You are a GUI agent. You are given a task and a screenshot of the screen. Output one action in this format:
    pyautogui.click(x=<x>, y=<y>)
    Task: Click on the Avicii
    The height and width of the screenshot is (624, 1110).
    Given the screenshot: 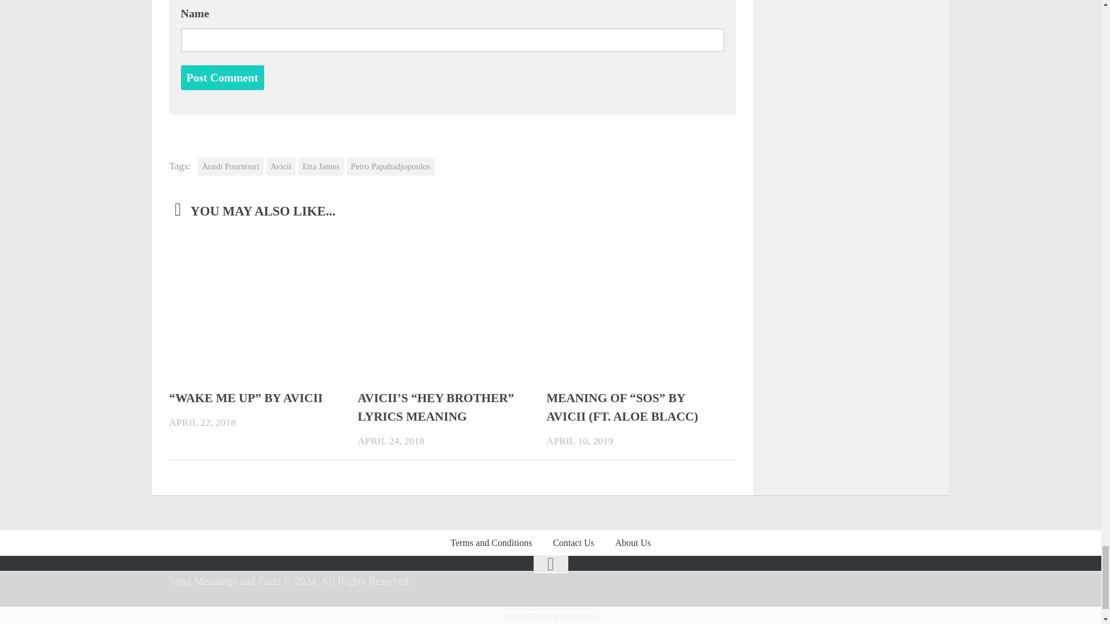 What is the action you would take?
    pyautogui.click(x=280, y=166)
    